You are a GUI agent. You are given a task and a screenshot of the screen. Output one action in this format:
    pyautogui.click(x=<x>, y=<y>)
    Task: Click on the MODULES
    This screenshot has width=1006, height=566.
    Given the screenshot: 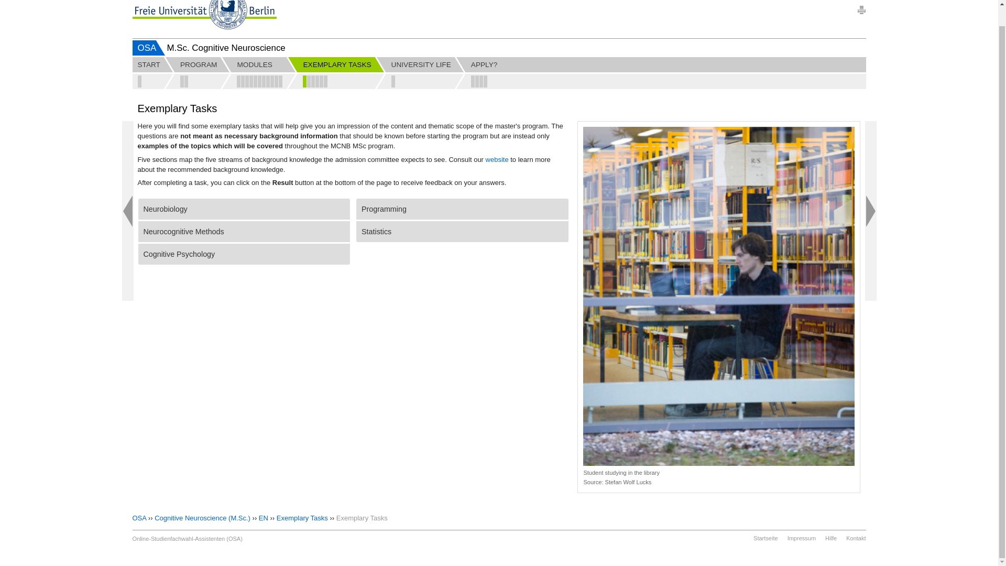 What is the action you would take?
    pyautogui.click(x=264, y=65)
    